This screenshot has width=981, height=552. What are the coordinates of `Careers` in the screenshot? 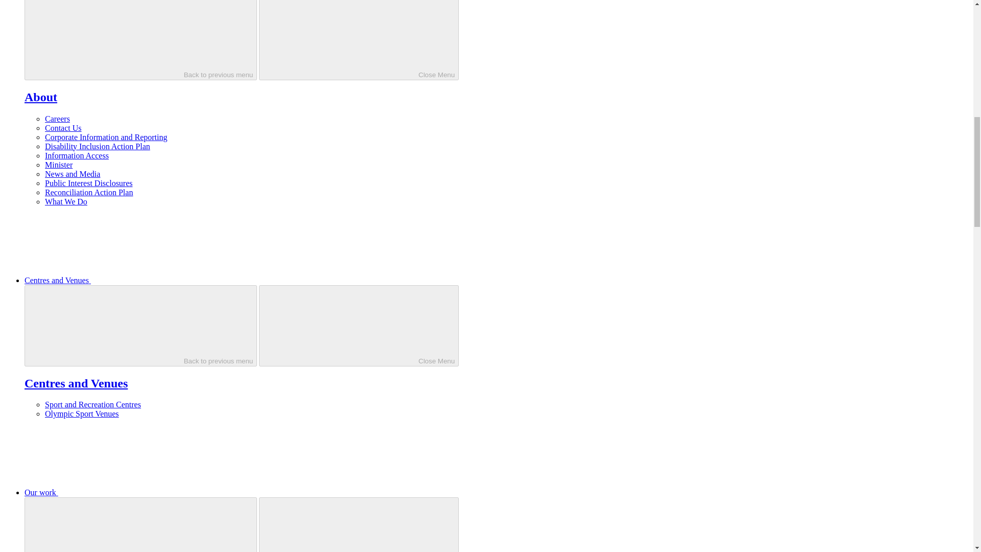 It's located at (57, 119).